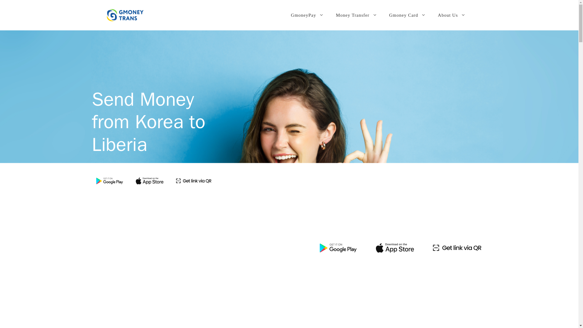 The image size is (583, 328). I want to click on Money Transfer, so click(356, 15).